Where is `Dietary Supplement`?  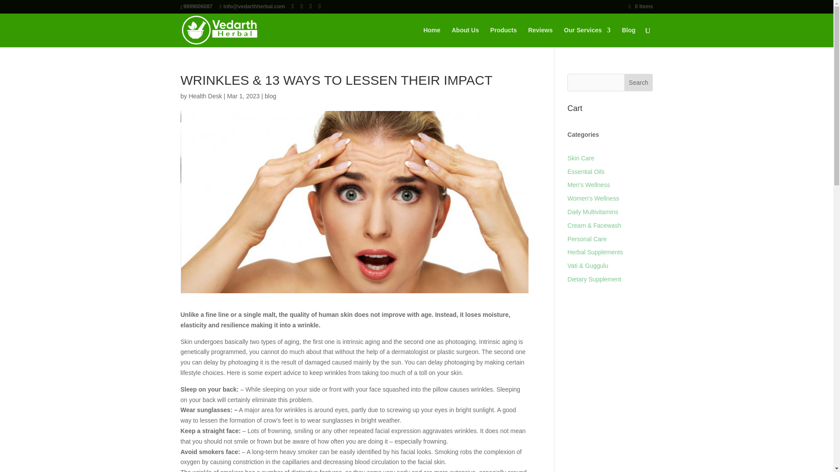
Dietary Supplement is located at coordinates (594, 279).